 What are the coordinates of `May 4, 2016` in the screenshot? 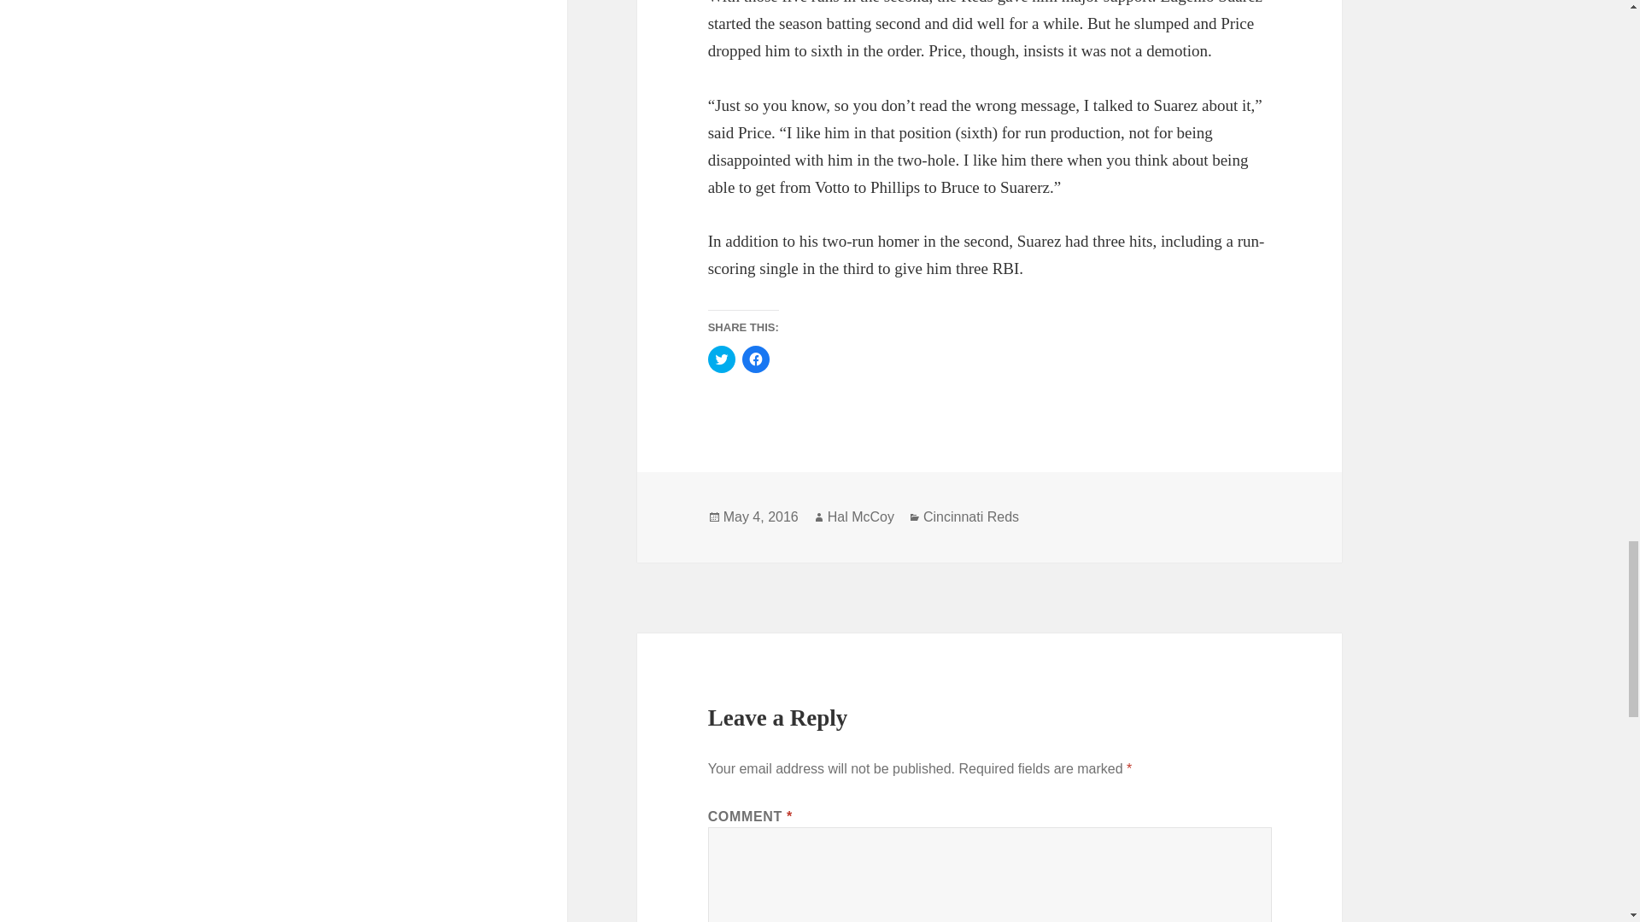 It's located at (760, 517).